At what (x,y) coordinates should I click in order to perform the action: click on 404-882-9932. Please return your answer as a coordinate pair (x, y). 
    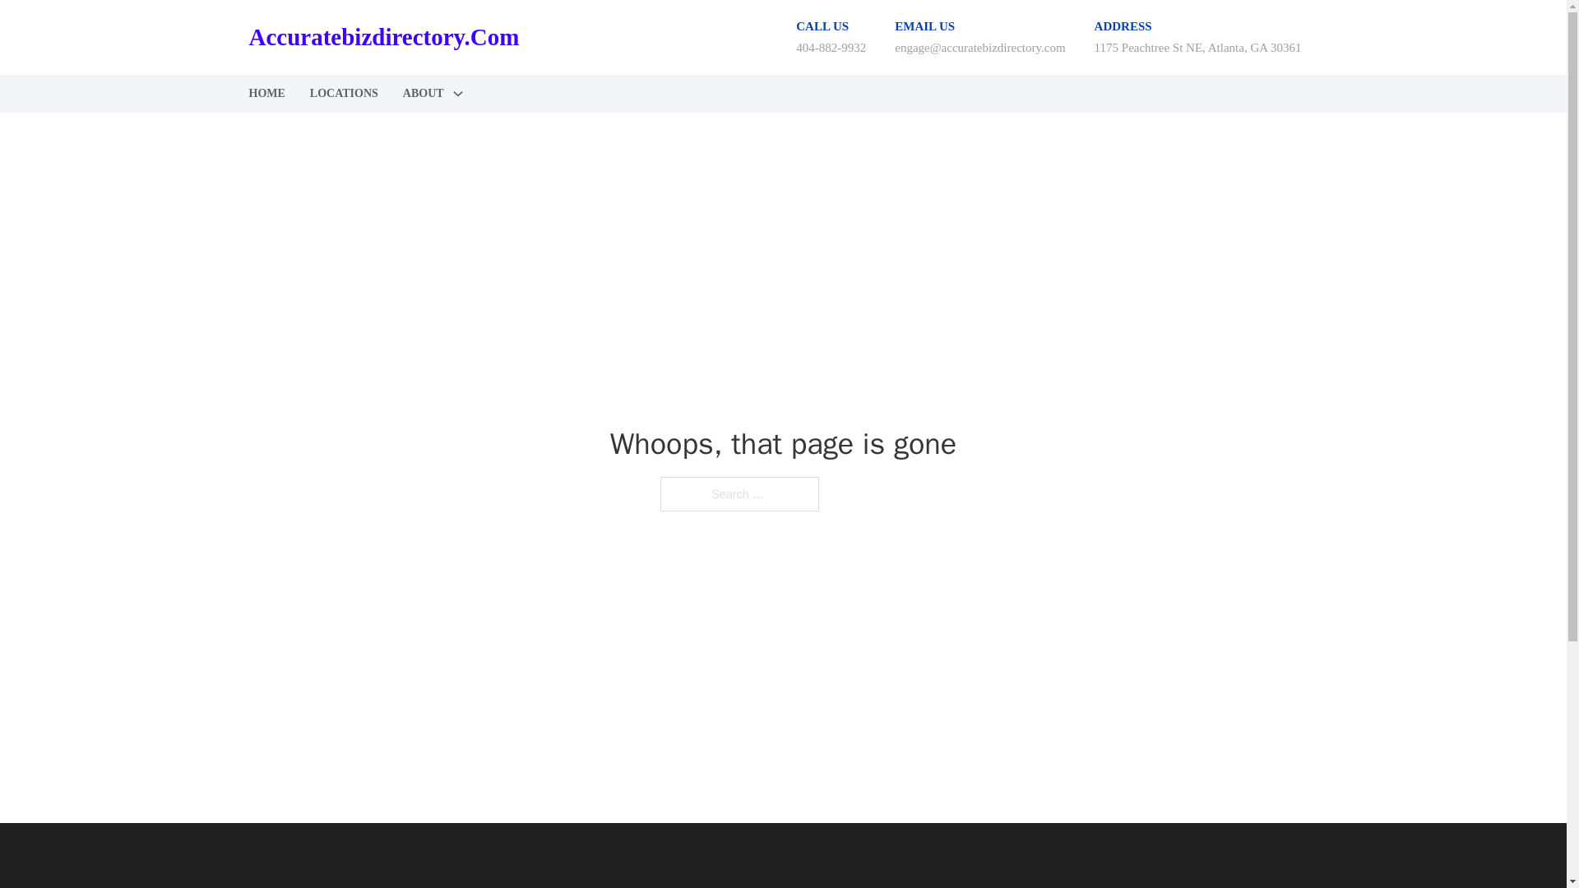
    Looking at the image, I should click on (831, 47).